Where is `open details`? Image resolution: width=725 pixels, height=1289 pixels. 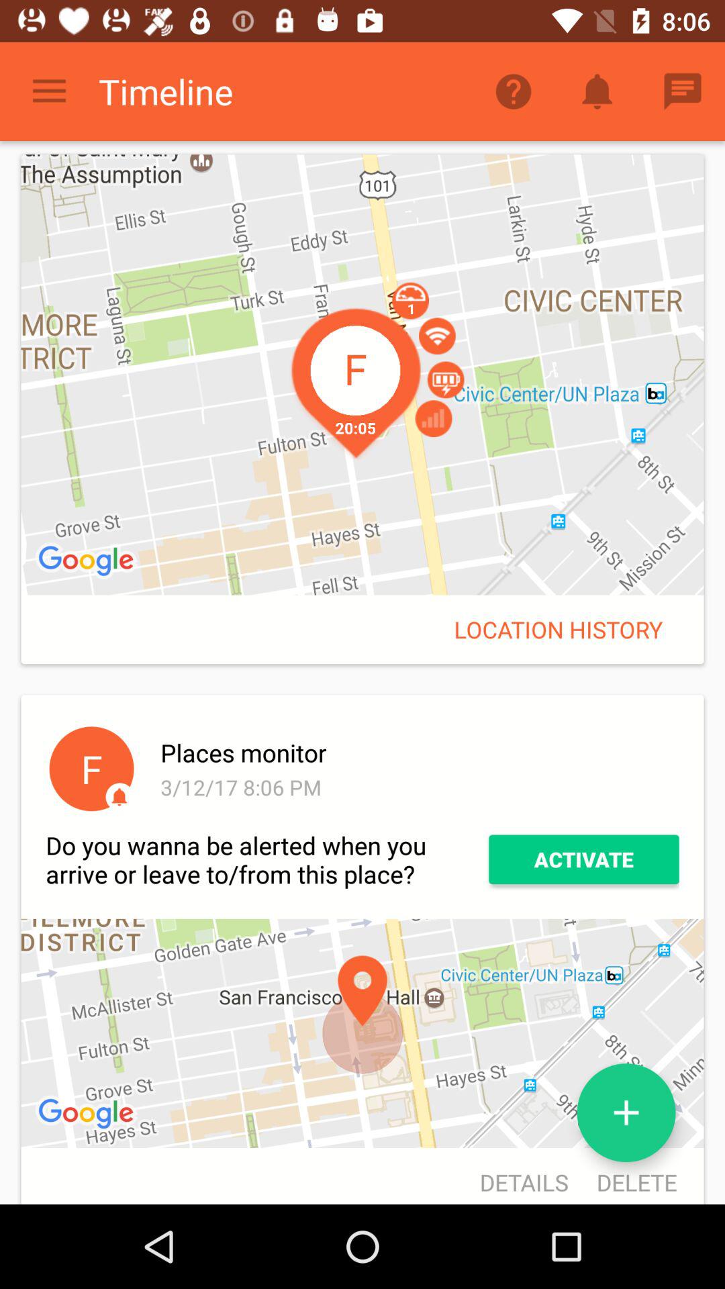 open details is located at coordinates (524, 1178).